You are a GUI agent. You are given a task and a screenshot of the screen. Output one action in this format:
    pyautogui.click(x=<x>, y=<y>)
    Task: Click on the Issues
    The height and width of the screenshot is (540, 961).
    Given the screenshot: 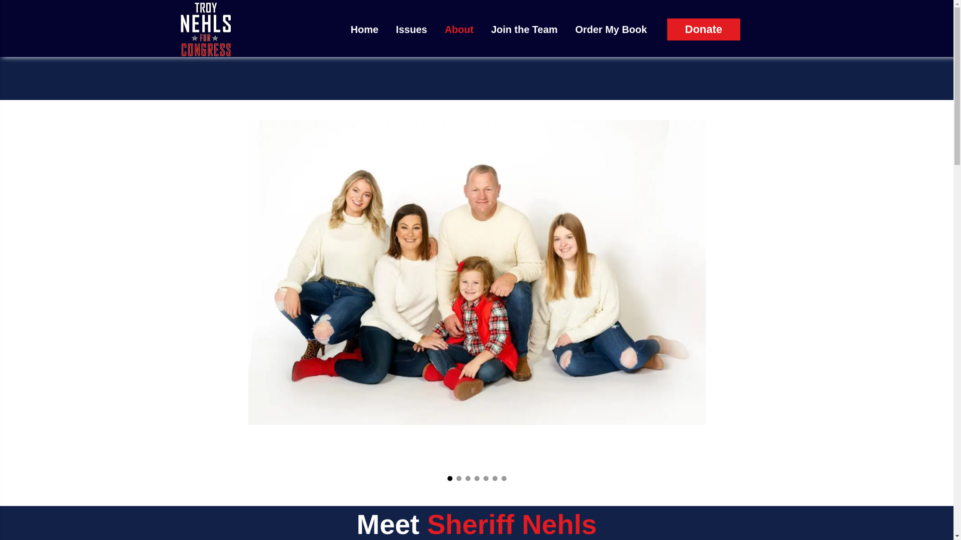 What is the action you would take?
    pyautogui.click(x=412, y=29)
    